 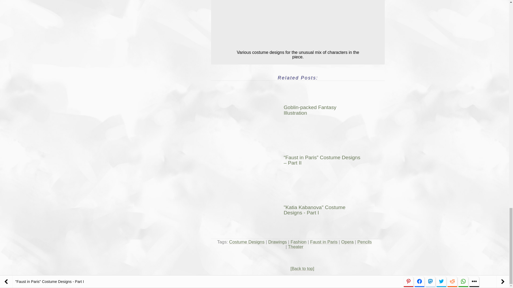 What do you see at coordinates (364, 242) in the screenshot?
I see `Pencils` at bounding box center [364, 242].